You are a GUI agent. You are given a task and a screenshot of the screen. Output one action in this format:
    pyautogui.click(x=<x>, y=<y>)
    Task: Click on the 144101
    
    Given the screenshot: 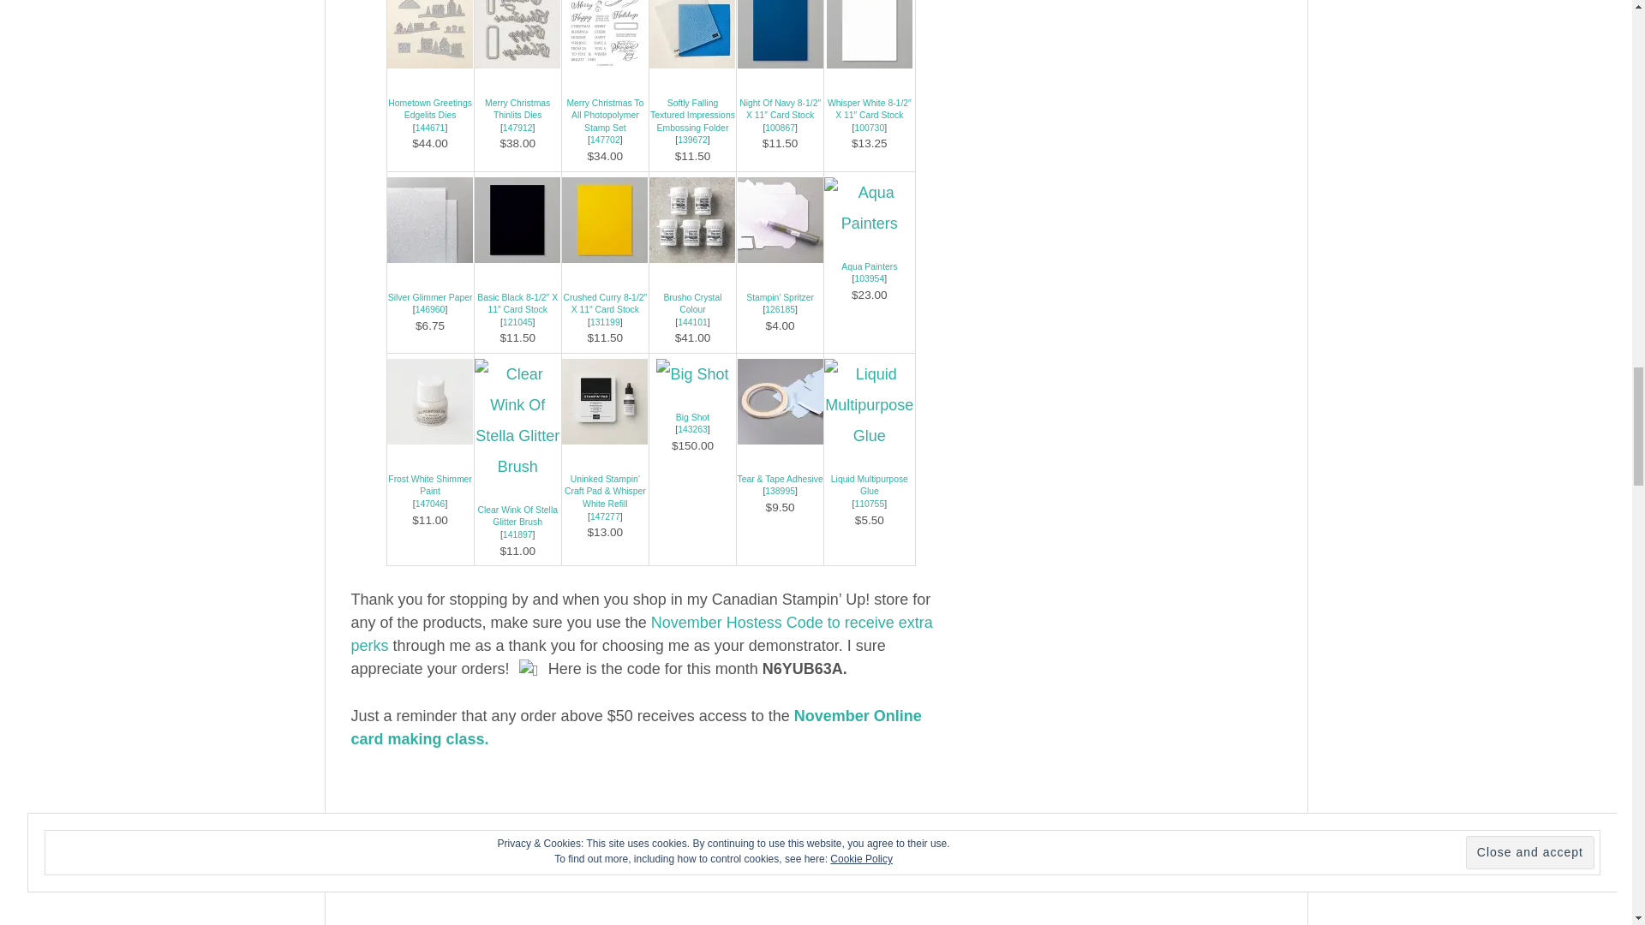 What is the action you would take?
    pyautogui.click(x=692, y=322)
    